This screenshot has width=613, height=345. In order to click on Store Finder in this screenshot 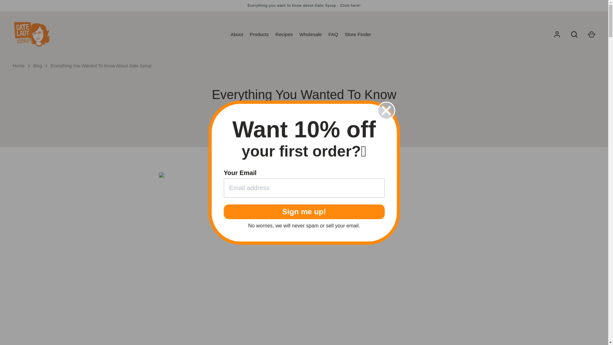, I will do `click(358, 34)`.